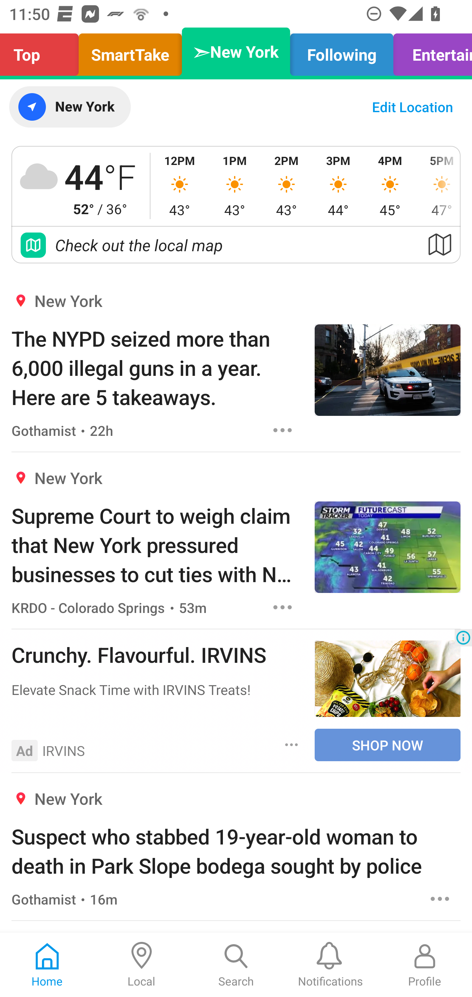 The width and height of the screenshot is (472, 997). What do you see at coordinates (69, 107) in the screenshot?
I see `New York` at bounding box center [69, 107].